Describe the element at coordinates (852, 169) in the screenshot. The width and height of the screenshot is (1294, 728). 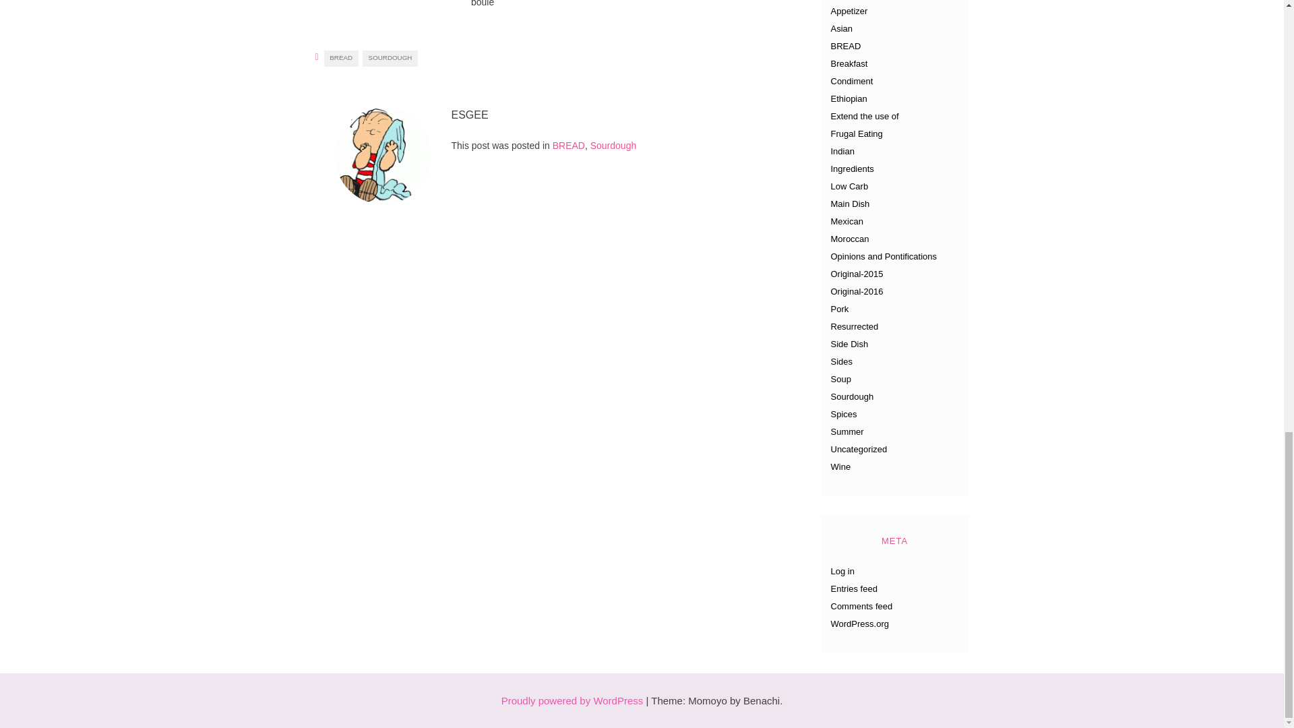
I see `Ingredients` at that location.